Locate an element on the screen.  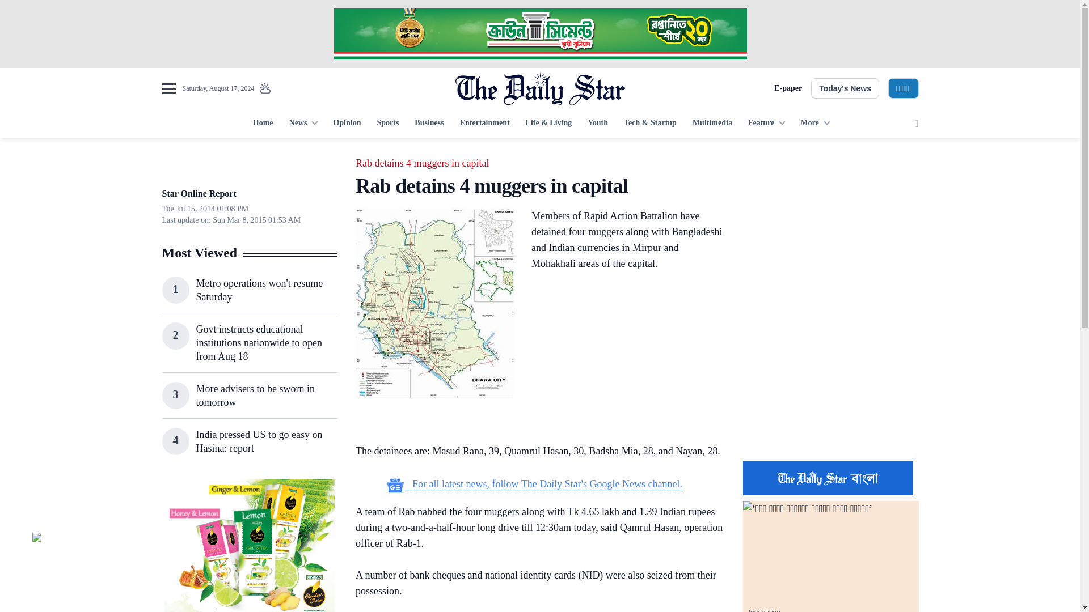
Home is located at coordinates (263, 124).